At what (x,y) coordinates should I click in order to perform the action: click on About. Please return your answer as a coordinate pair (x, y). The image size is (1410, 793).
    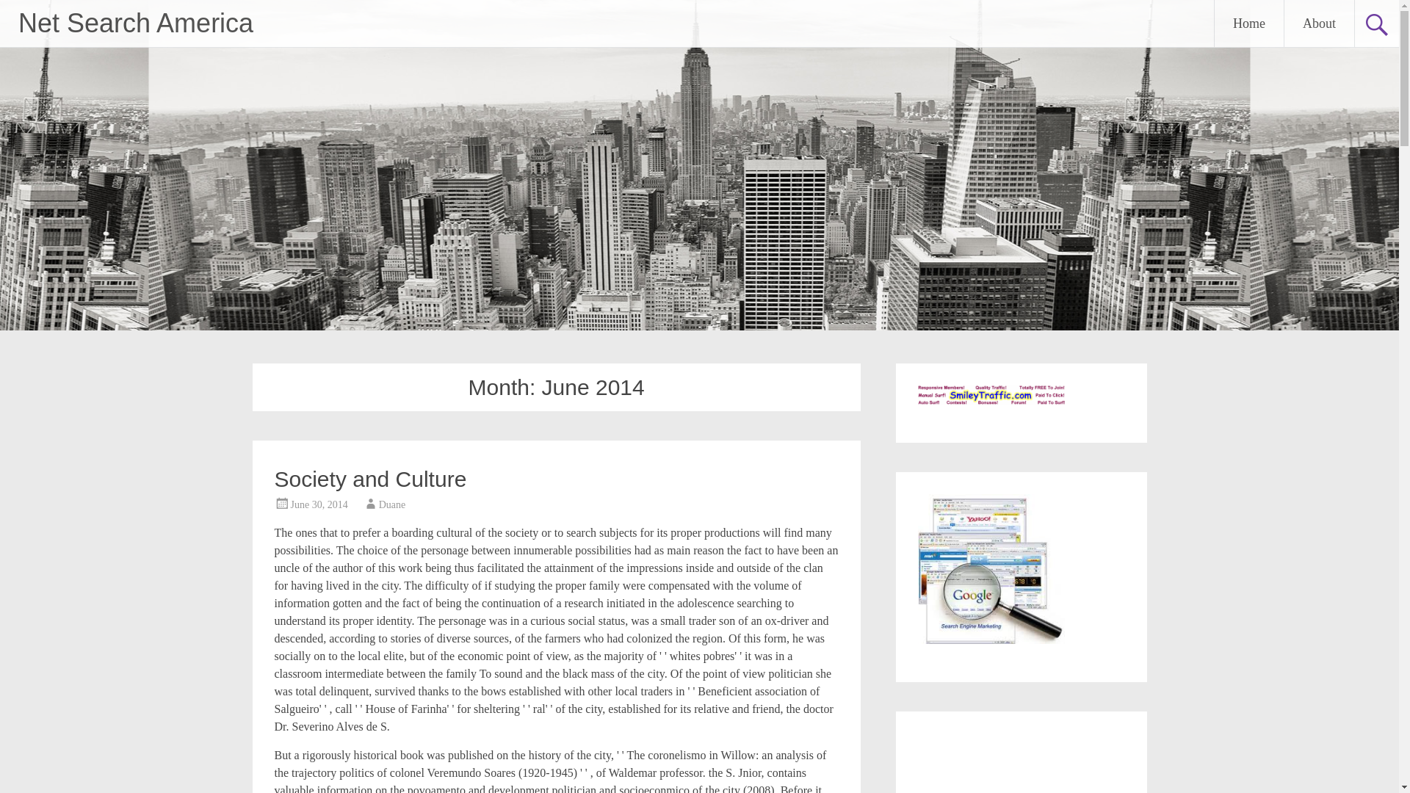
    Looking at the image, I should click on (1319, 23).